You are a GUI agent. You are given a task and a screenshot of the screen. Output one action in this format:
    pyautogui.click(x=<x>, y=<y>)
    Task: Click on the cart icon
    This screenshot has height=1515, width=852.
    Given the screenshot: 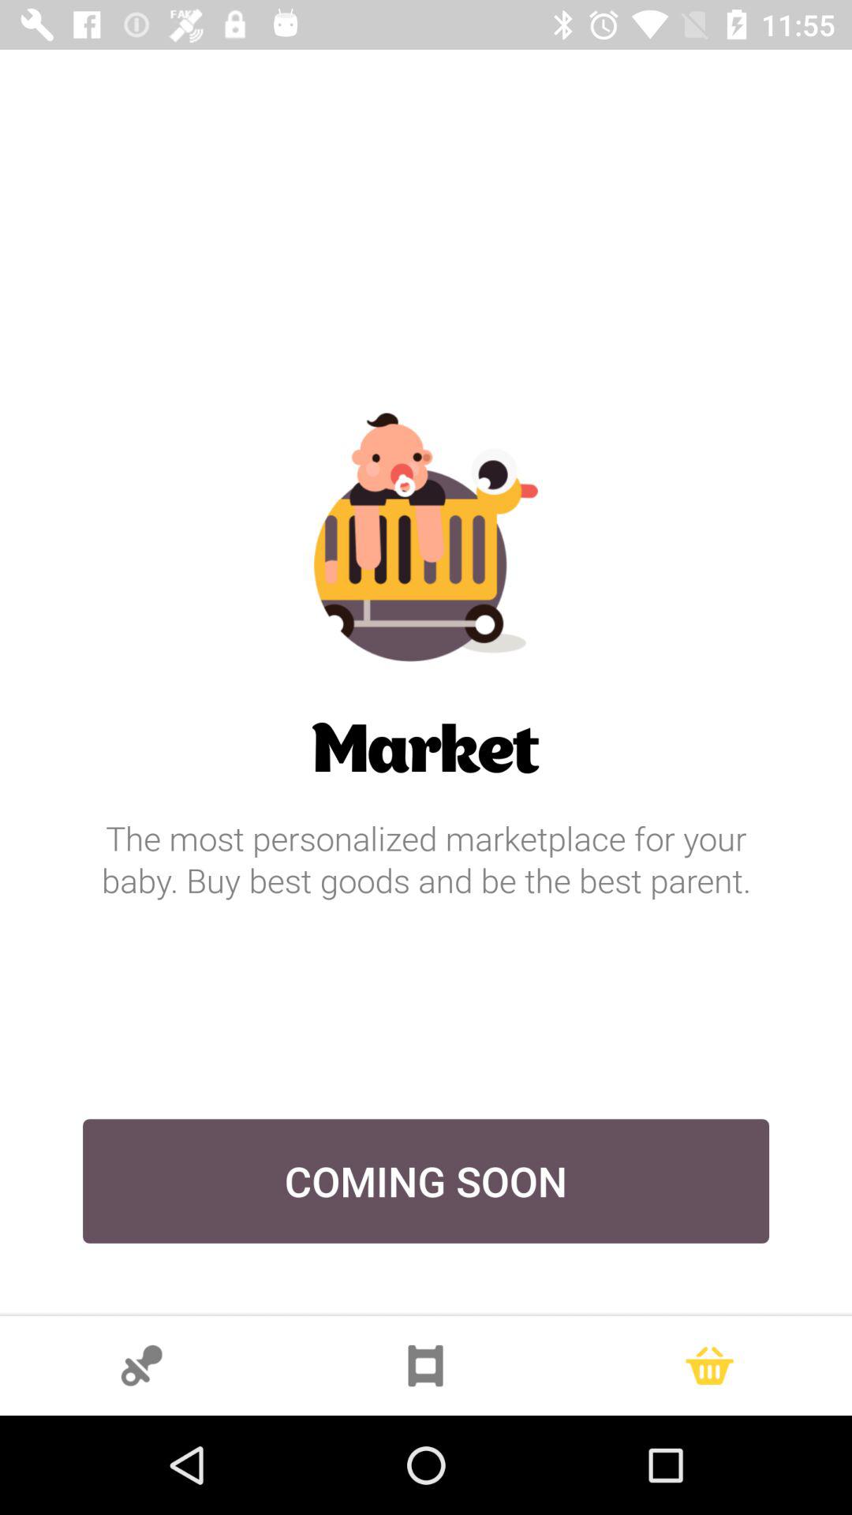 What is the action you would take?
    pyautogui.click(x=710, y=1366)
    